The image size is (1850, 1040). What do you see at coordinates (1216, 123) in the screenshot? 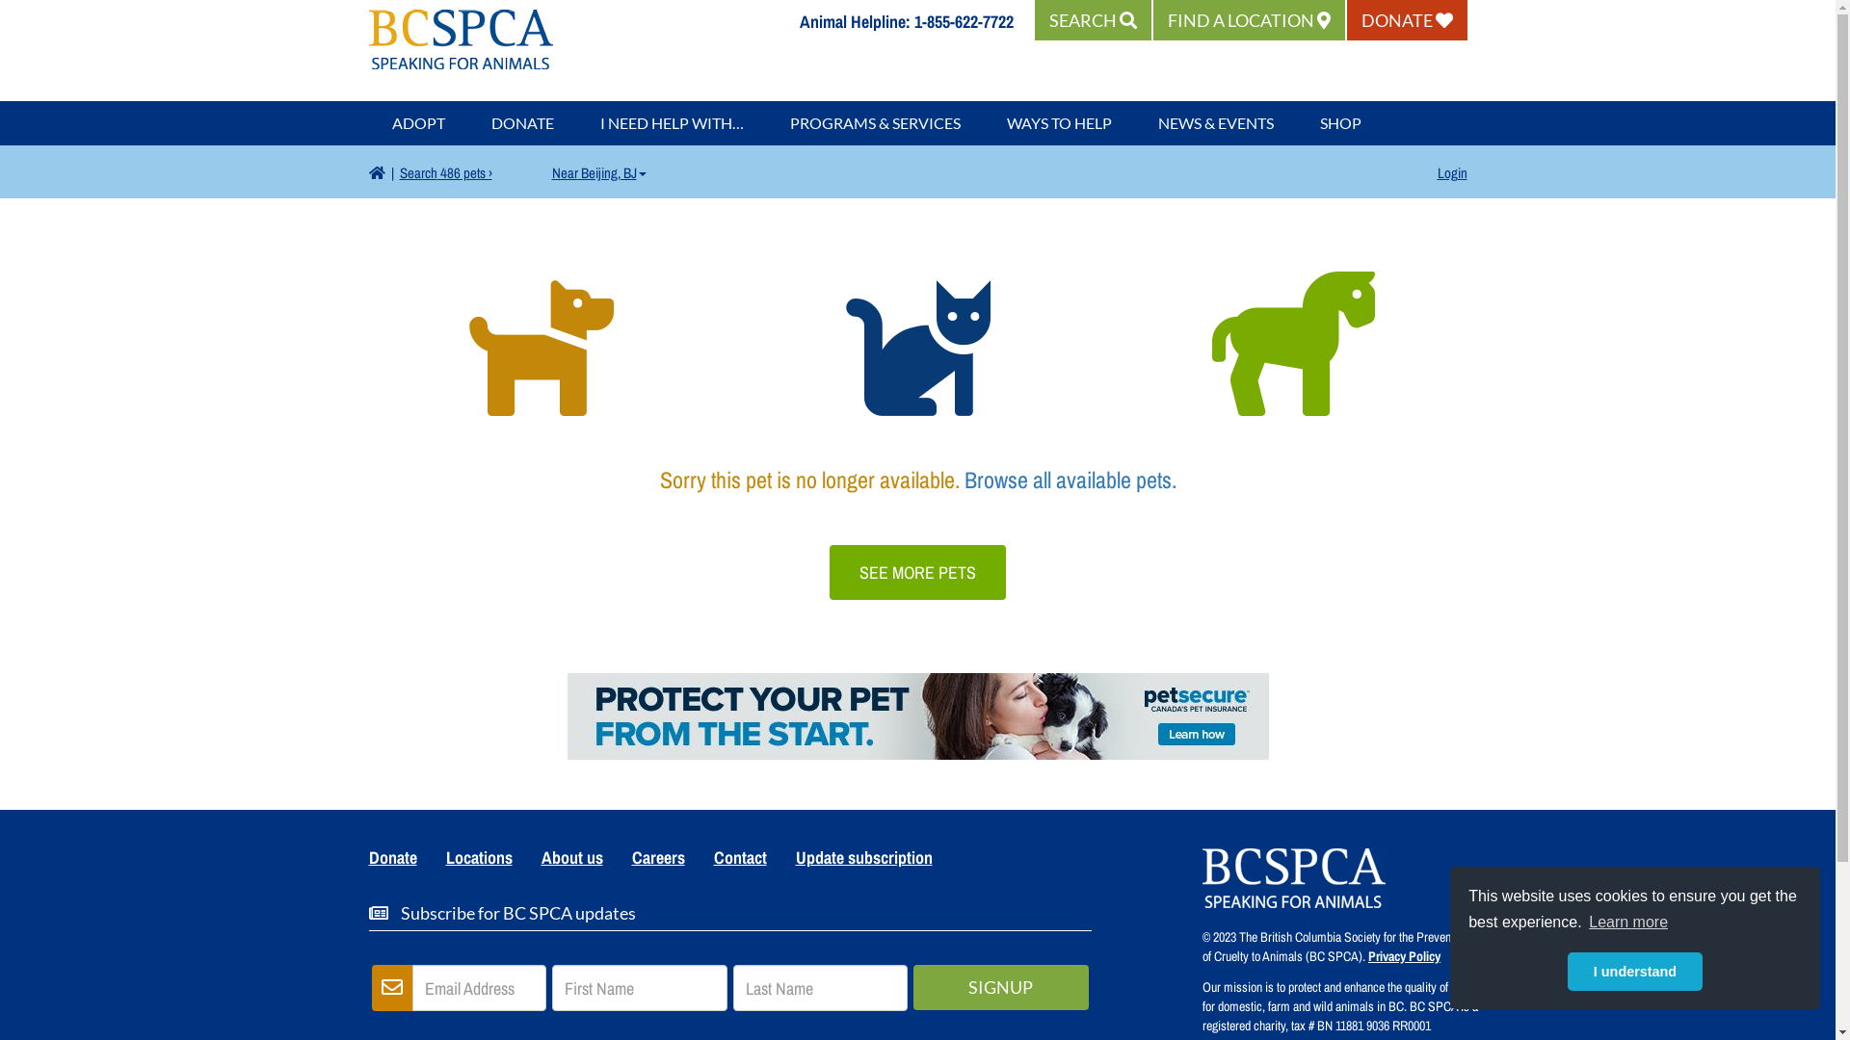
I see `NEWS & EVENTS` at bounding box center [1216, 123].